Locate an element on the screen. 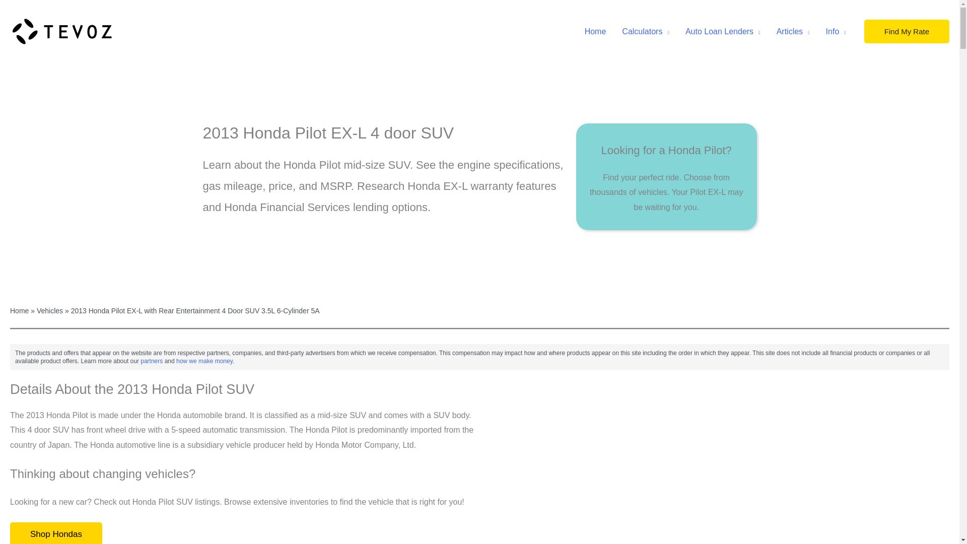 Image resolution: width=967 pixels, height=544 pixels. Home is located at coordinates (595, 32).